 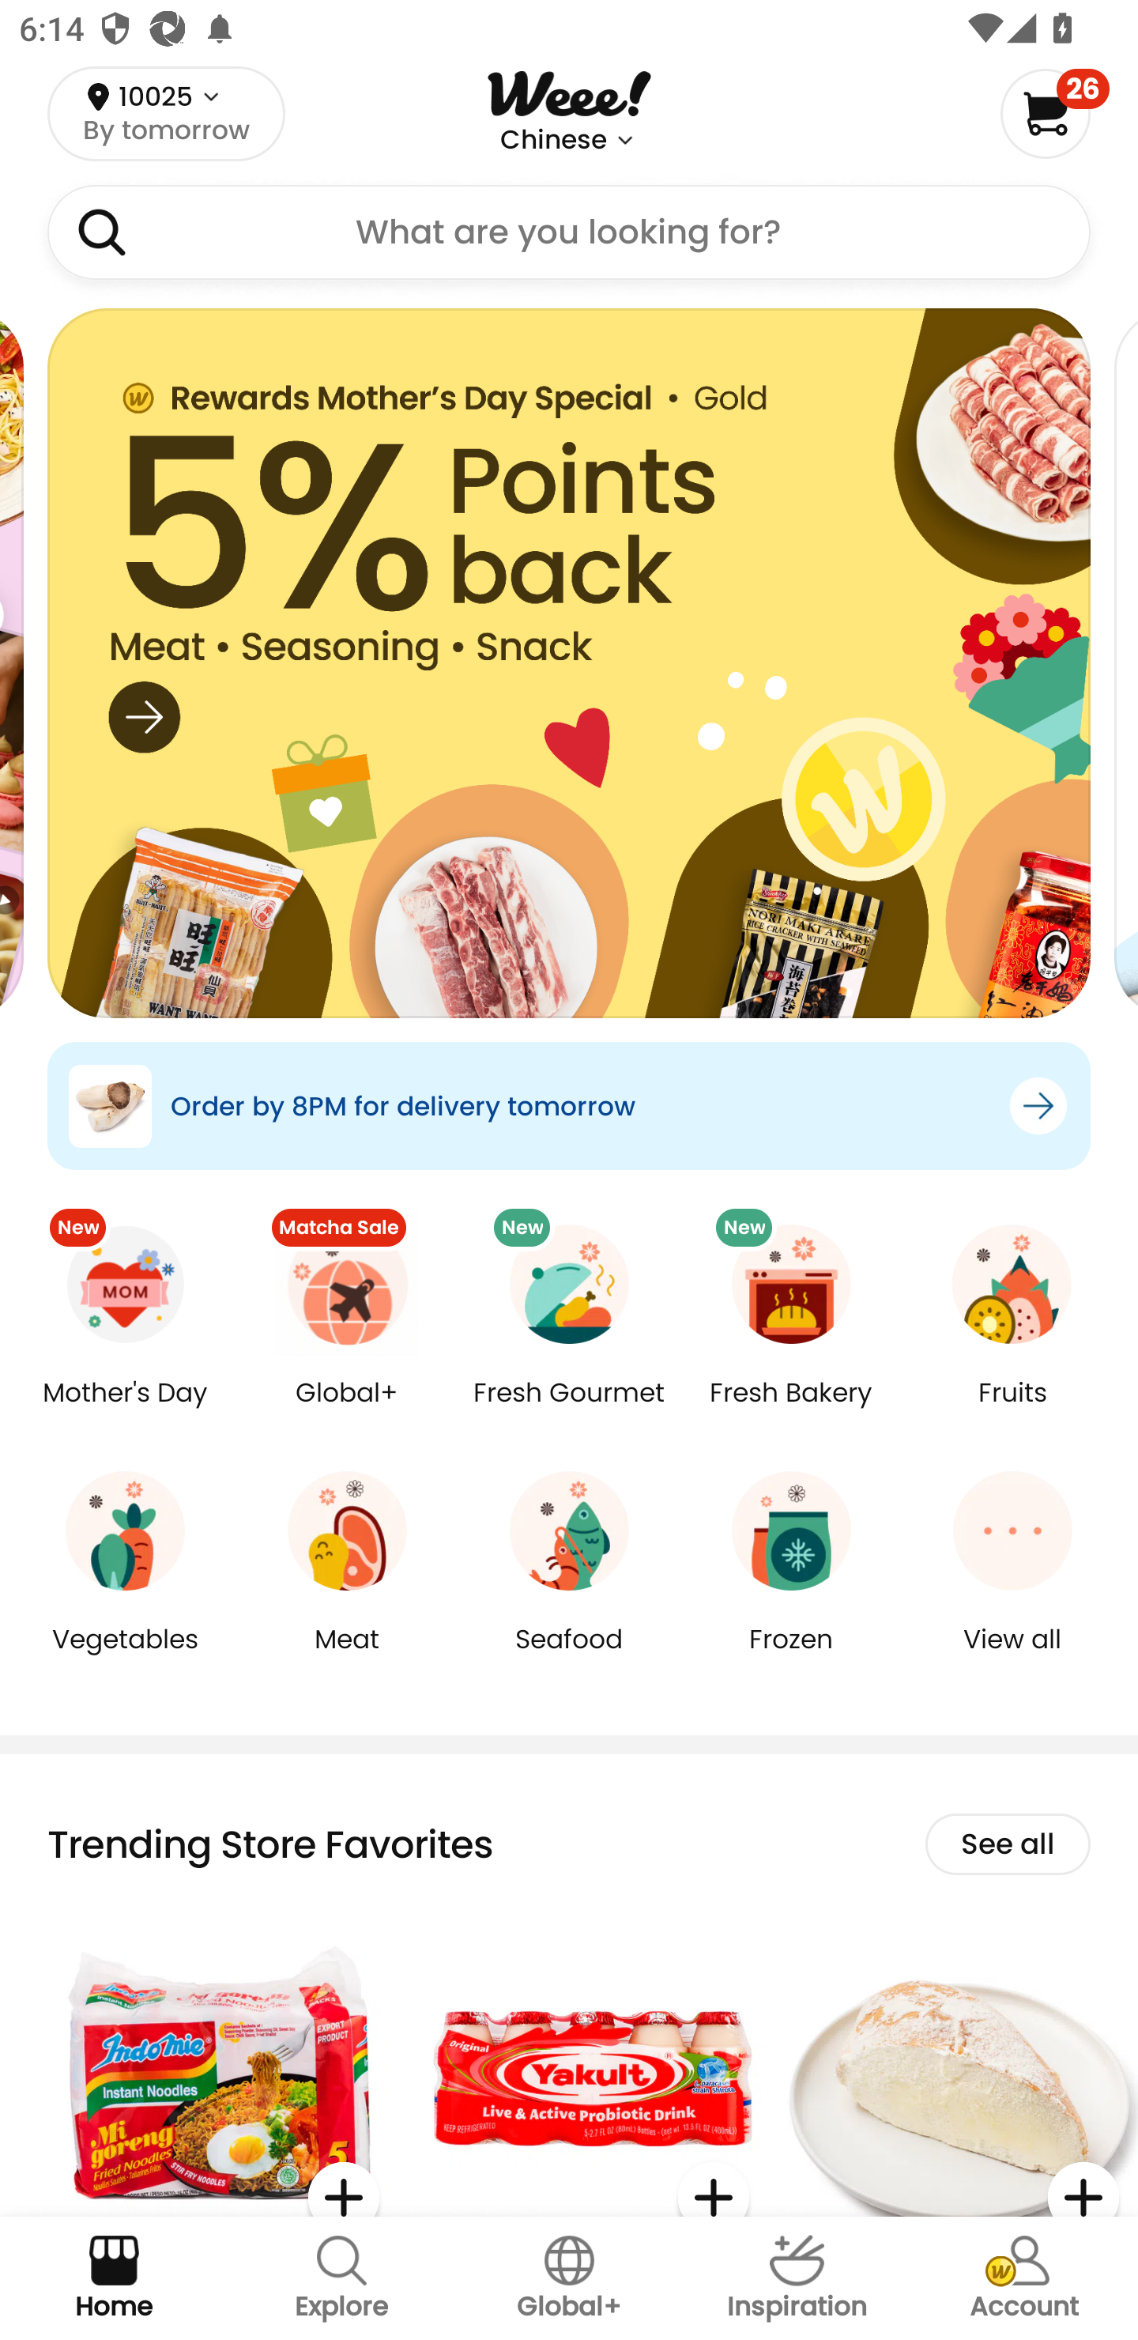 What do you see at coordinates (1012, 1659) in the screenshot?
I see `View all` at bounding box center [1012, 1659].